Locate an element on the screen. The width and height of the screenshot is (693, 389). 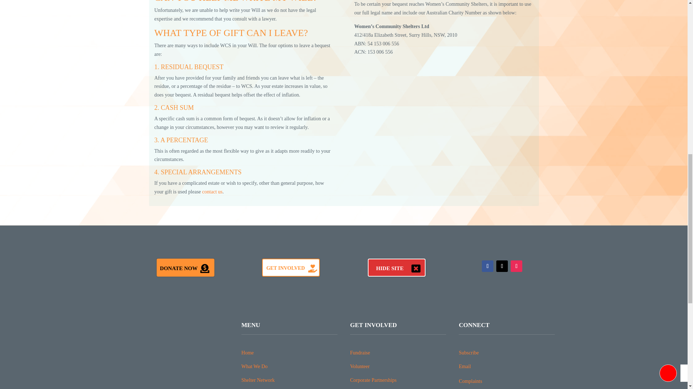
Follow on Instagram is located at coordinates (517, 266).